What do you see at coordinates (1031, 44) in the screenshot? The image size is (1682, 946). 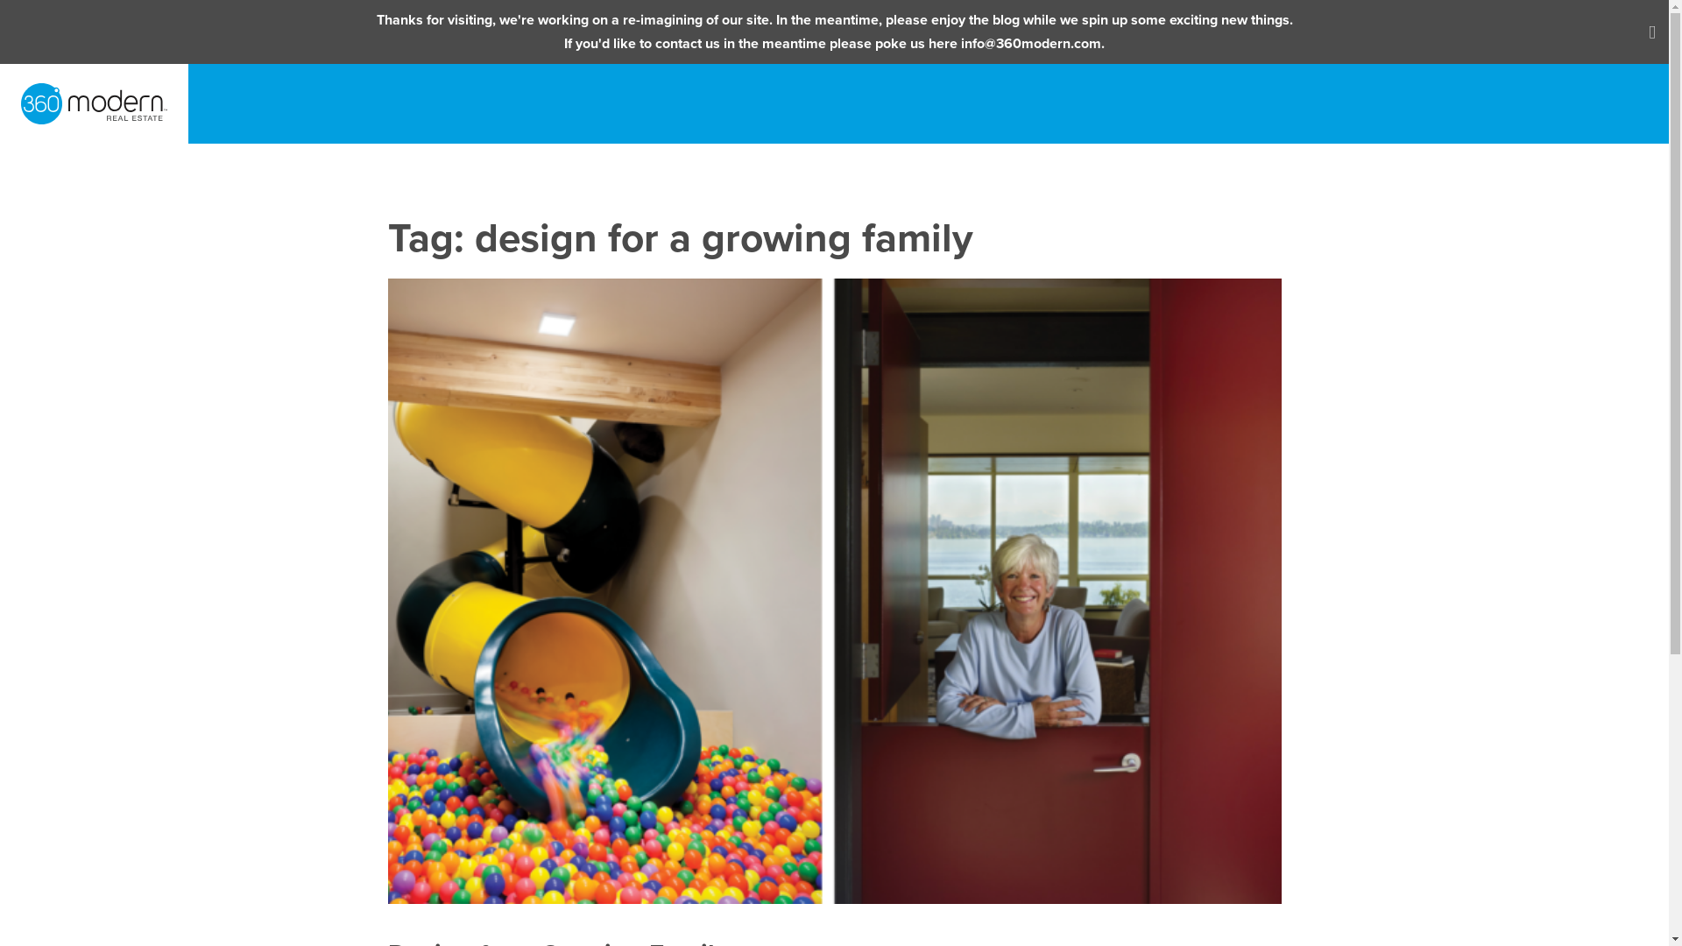 I see `info@360modern.com` at bounding box center [1031, 44].